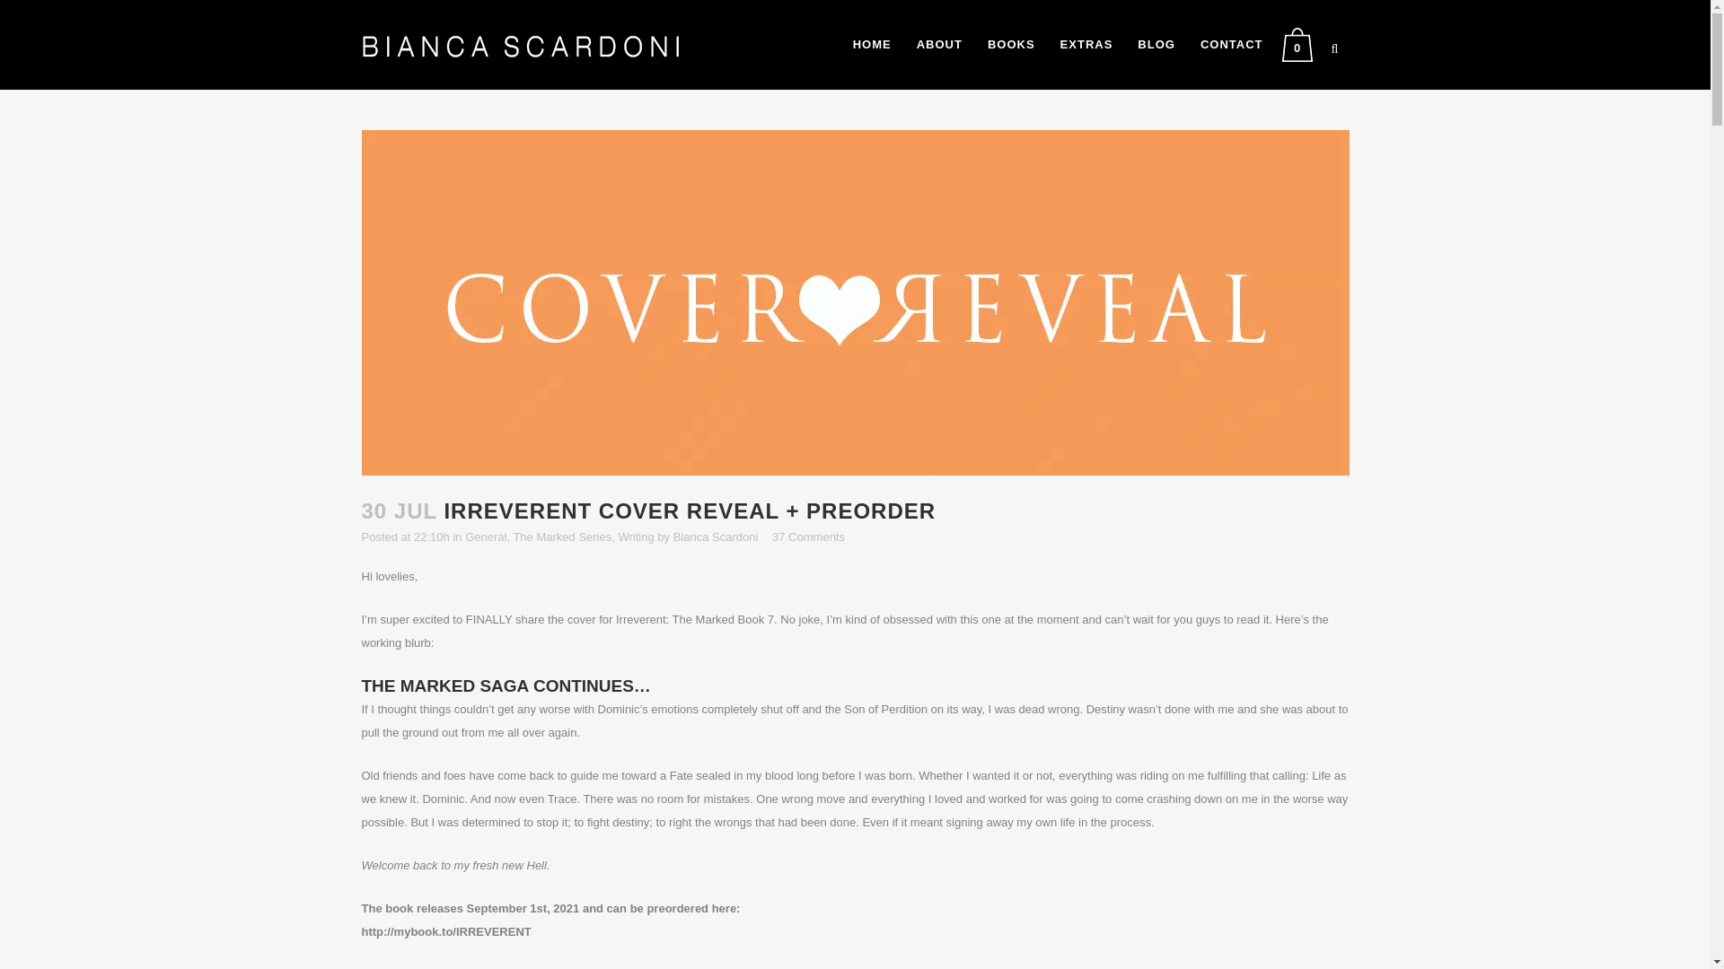 The image size is (1724, 969). Describe the element at coordinates (1301, 45) in the screenshot. I see `0` at that location.